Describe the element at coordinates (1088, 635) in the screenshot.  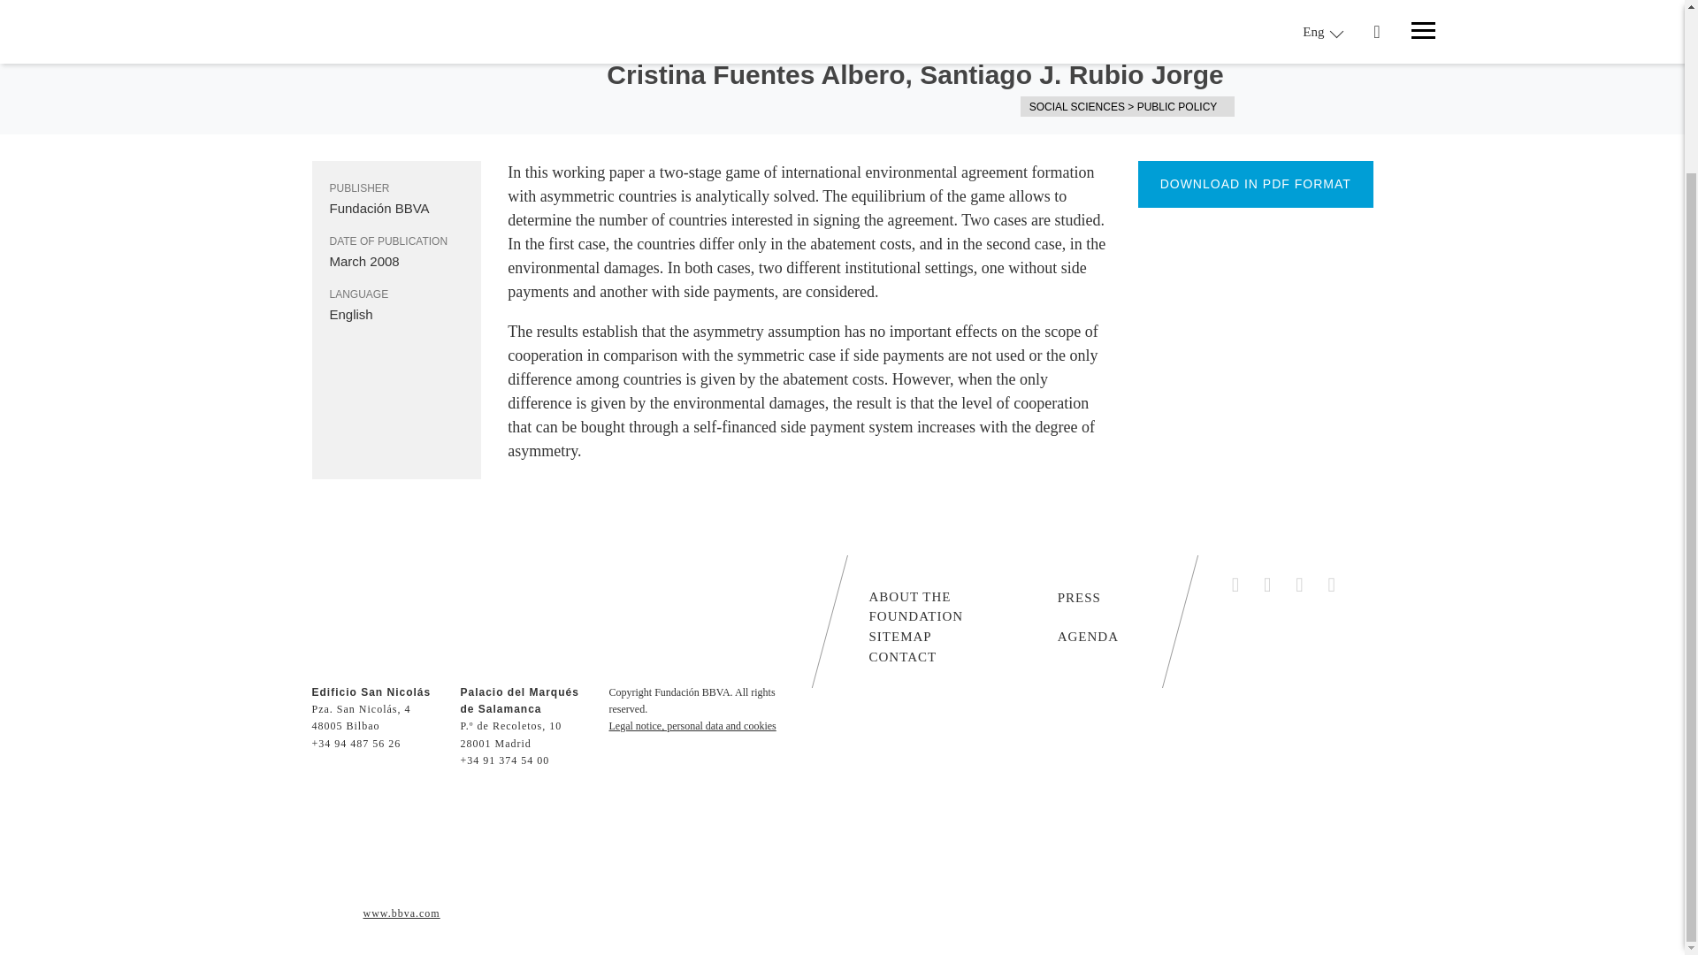
I see `AGENDA` at that location.